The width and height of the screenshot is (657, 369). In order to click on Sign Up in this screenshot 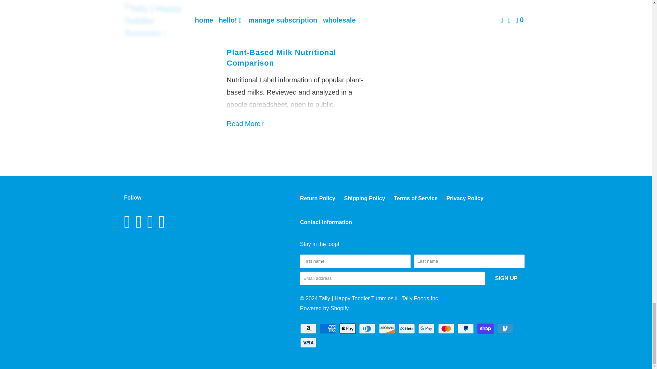, I will do `click(506, 278)`.